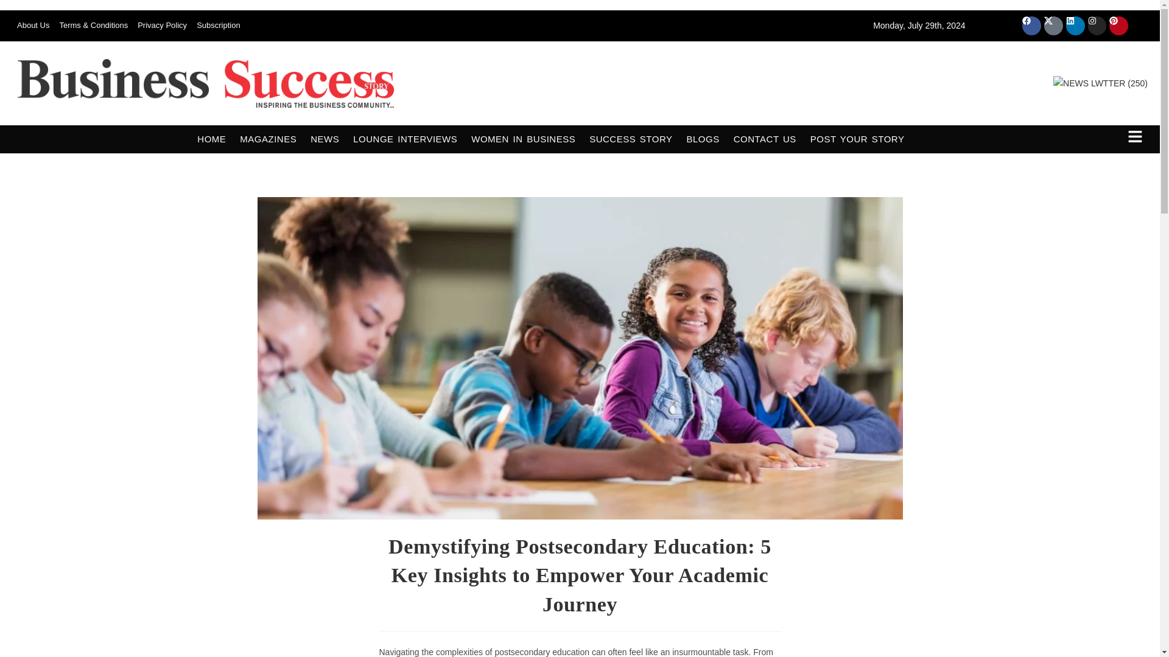 The height and width of the screenshot is (657, 1169). Describe the element at coordinates (218, 26) in the screenshot. I see `Subscription` at that location.